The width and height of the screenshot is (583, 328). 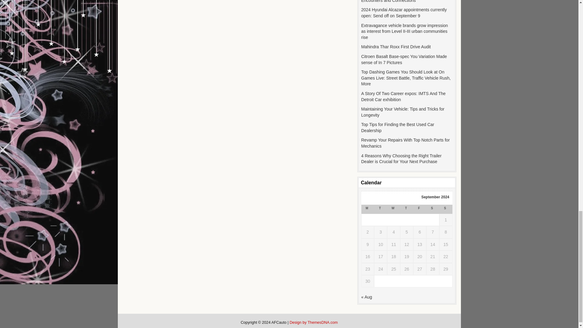 I want to click on Thursday, so click(x=407, y=209).